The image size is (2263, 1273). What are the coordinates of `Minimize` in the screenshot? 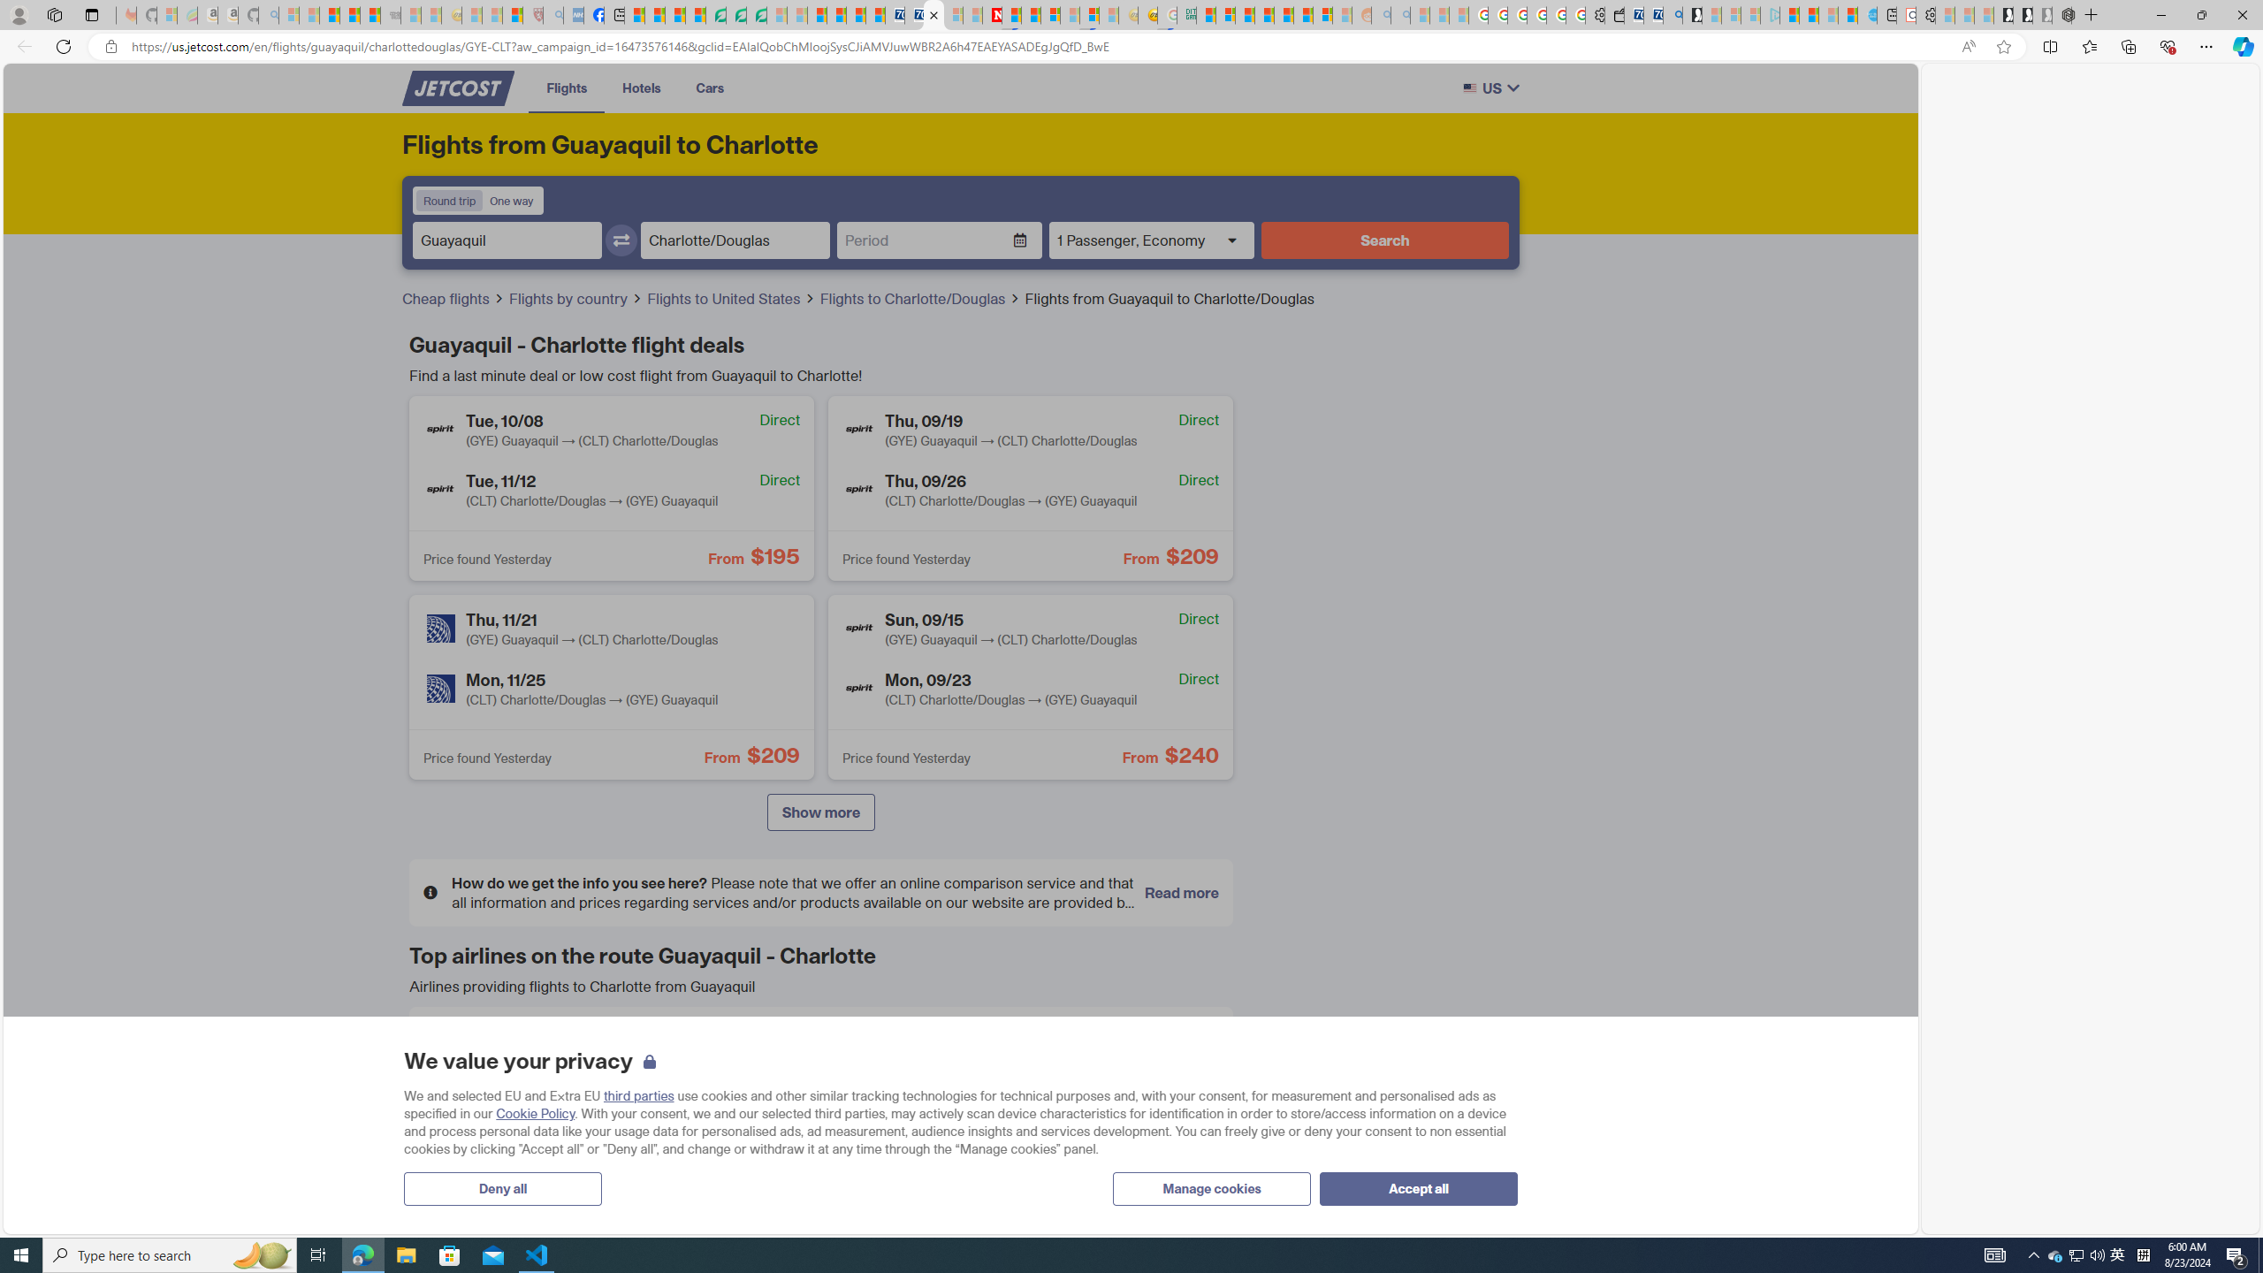 It's located at (2160, 15).